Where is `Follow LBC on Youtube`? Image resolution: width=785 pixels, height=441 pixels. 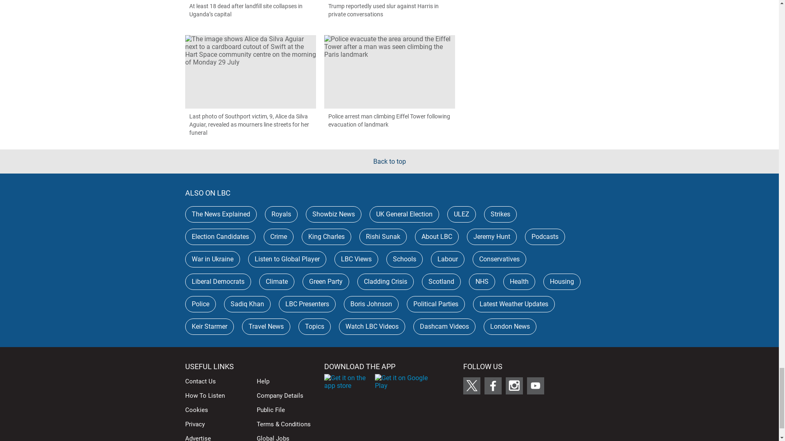
Follow LBC on Youtube is located at coordinates (535, 385).